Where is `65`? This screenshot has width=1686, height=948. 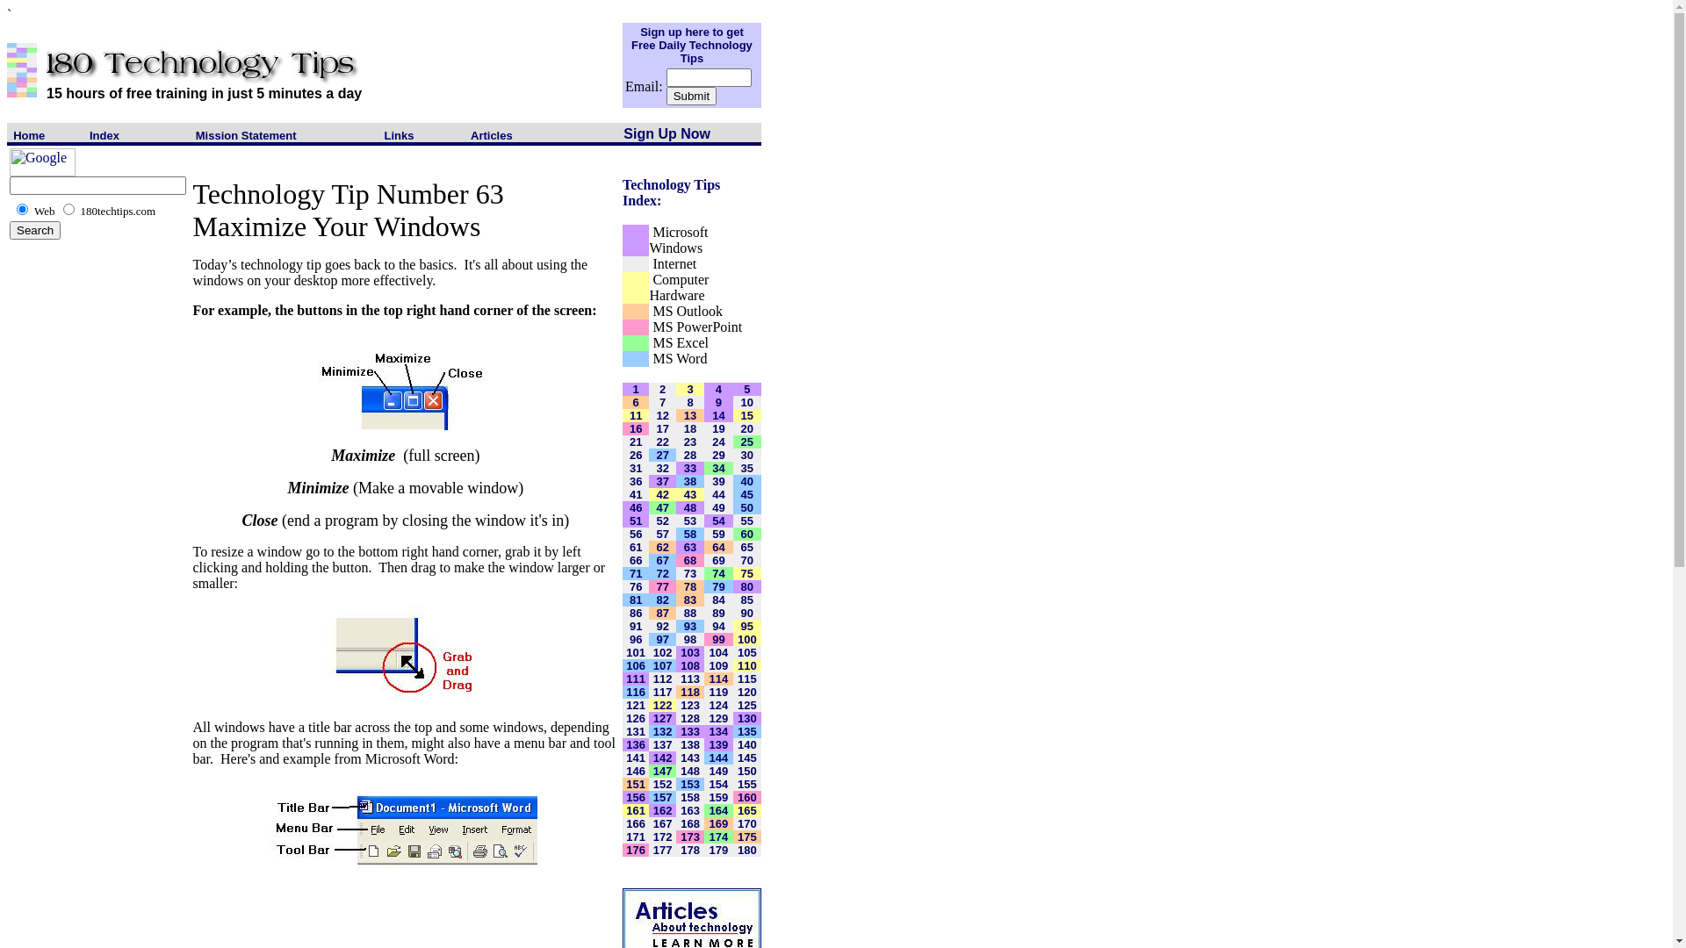
65 is located at coordinates (747, 548).